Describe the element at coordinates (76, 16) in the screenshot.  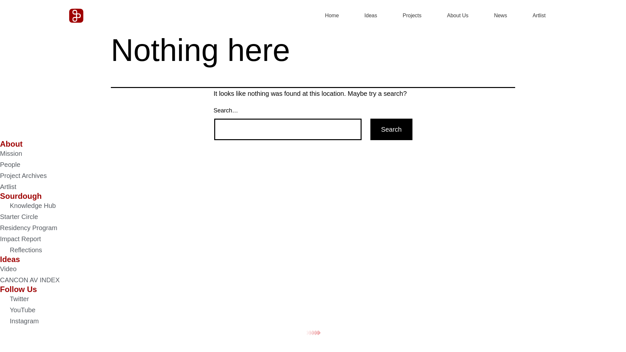
I see `Artengine Logo` at that location.